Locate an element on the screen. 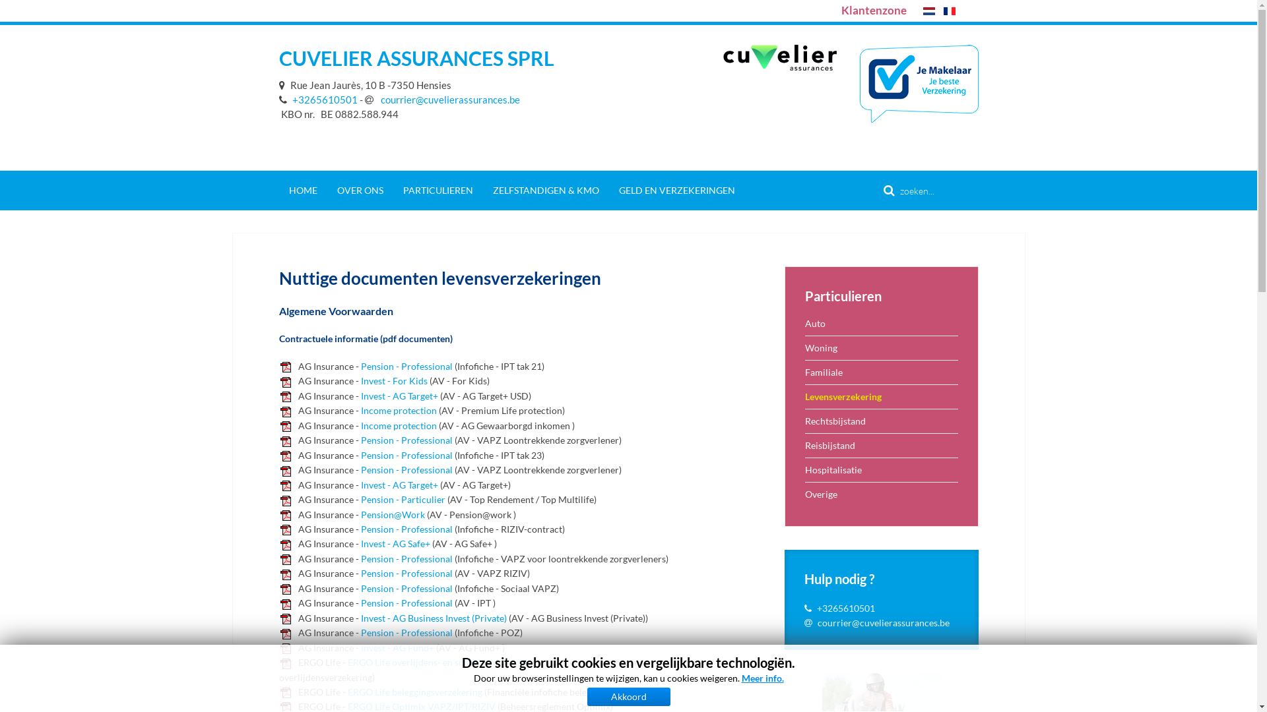 The height and width of the screenshot is (712, 1267). Pension - Professional is located at coordinates (406, 455).